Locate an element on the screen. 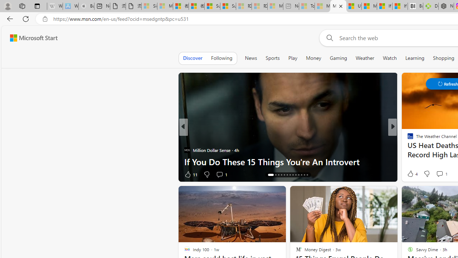 The image size is (458, 258). 150 Like is located at coordinates (412, 174).